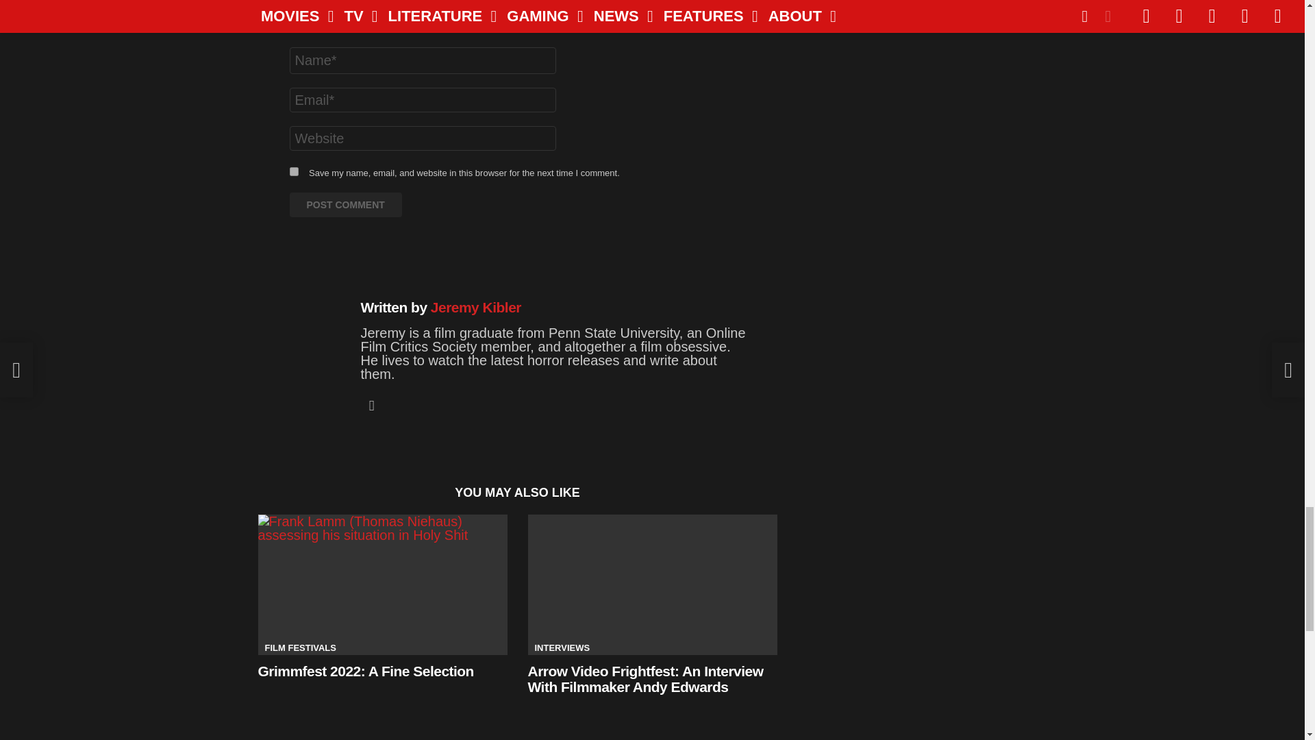  What do you see at coordinates (382, 584) in the screenshot?
I see `Grimmfest 2022: A Fine Selection` at bounding box center [382, 584].